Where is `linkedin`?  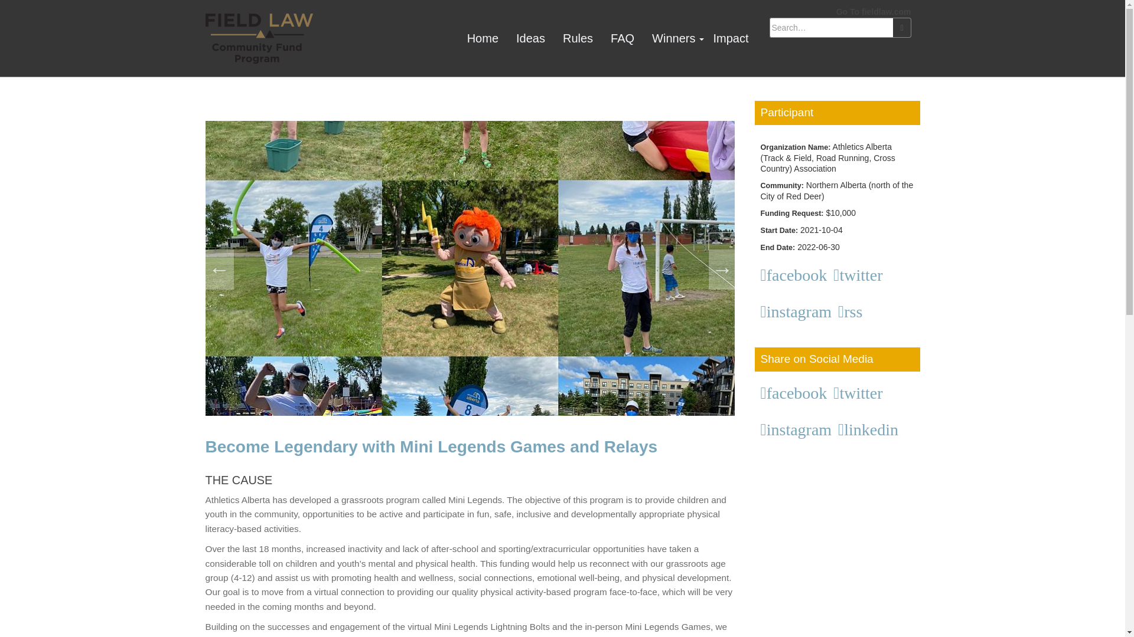
linkedin is located at coordinates (870, 429).